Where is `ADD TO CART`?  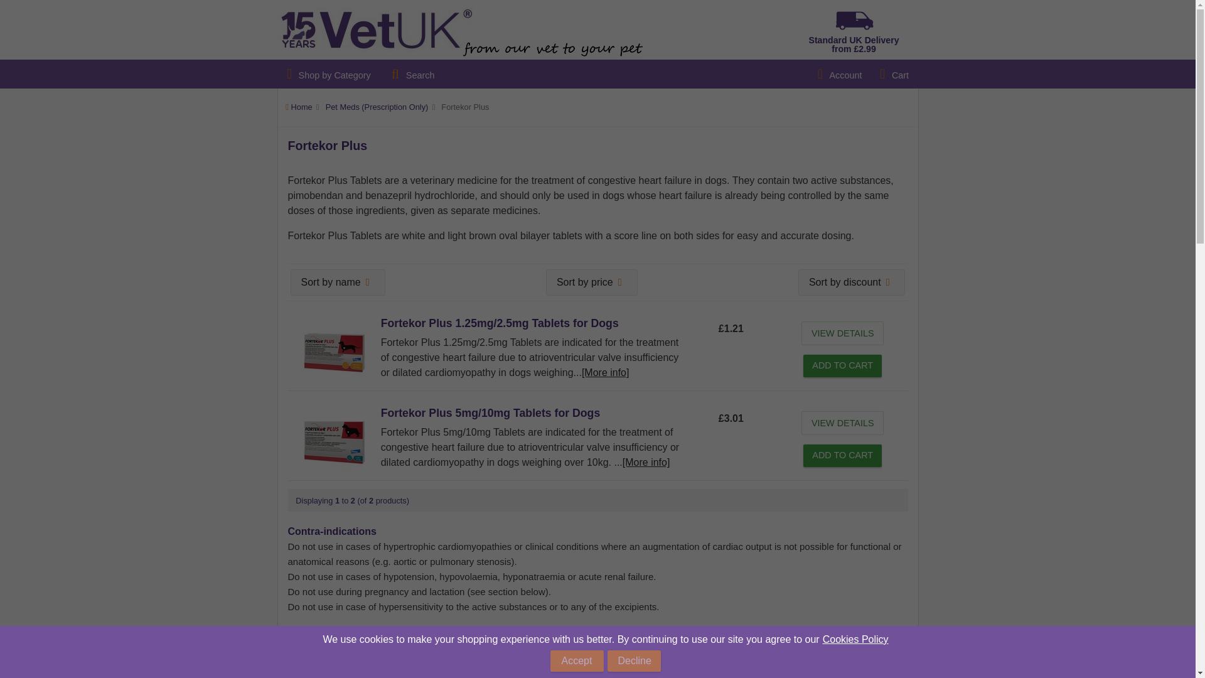
ADD TO CART is located at coordinates (842, 456).